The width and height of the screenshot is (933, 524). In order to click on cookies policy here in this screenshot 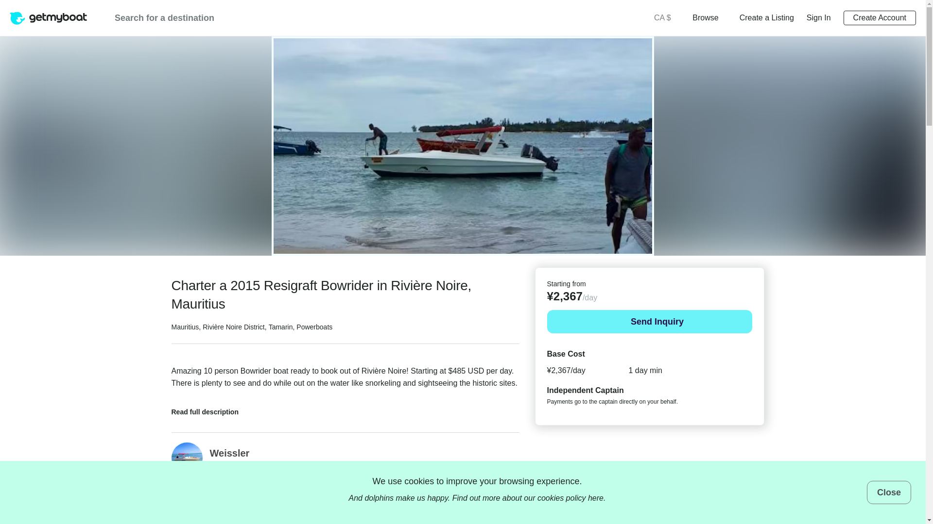, I will do `click(570, 498)`.